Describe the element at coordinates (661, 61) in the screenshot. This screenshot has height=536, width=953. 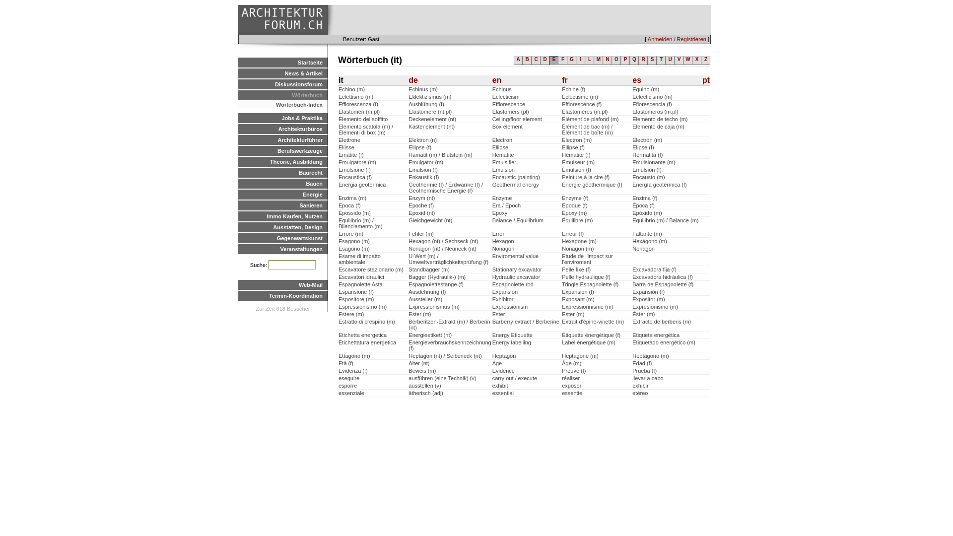
I see `T` at that location.